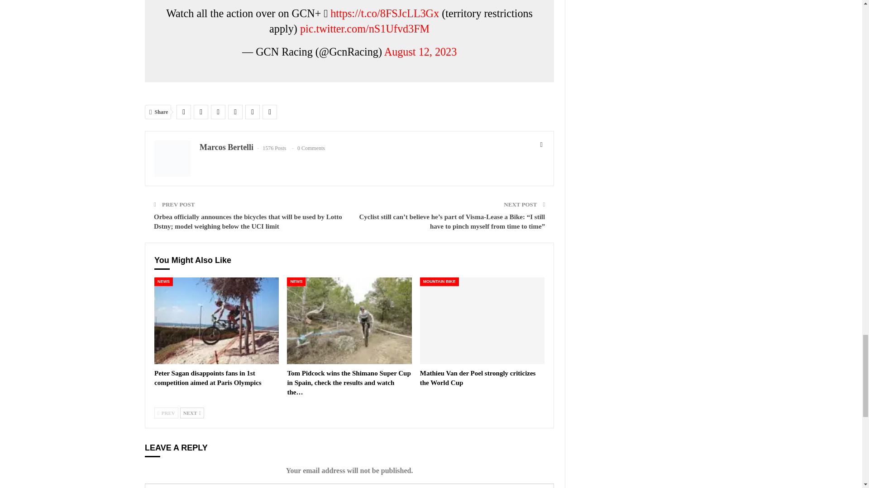 This screenshot has width=869, height=488. What do you see at coordinates (478, 378) in the screenshot?
I see `Mathieu Van der Poel strongly criticizes the World Cup` at bounding box center [478, 378].